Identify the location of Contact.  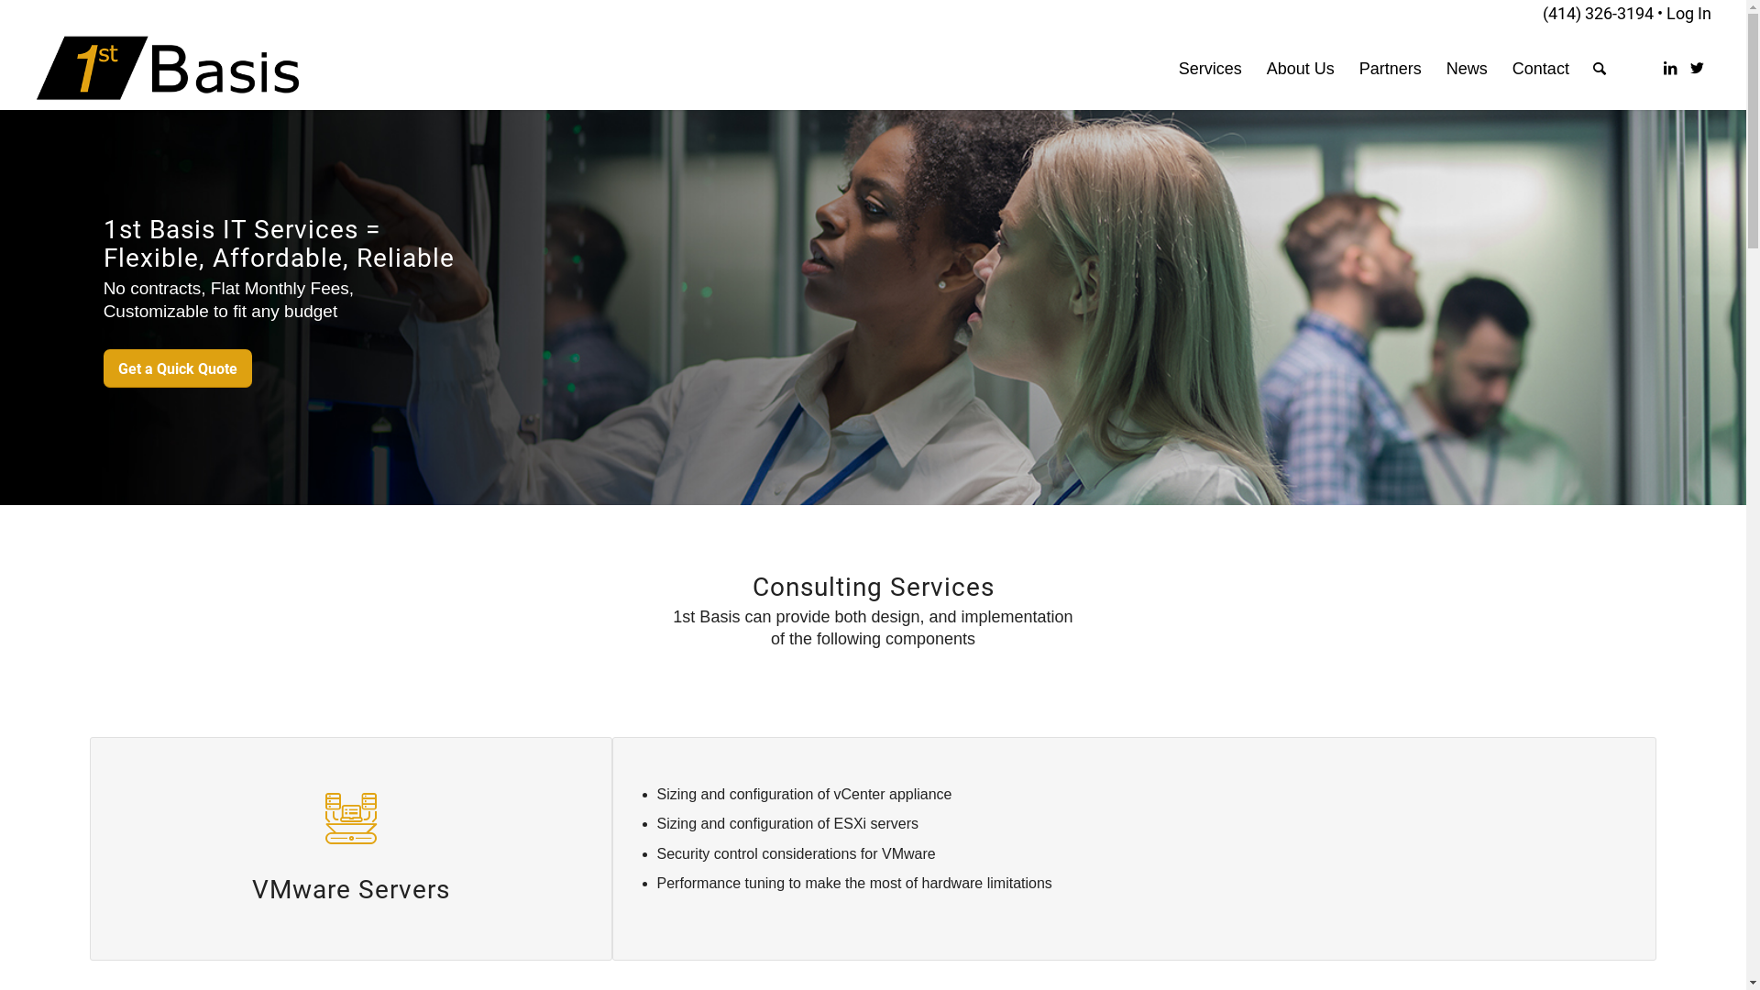
(1540, 69).